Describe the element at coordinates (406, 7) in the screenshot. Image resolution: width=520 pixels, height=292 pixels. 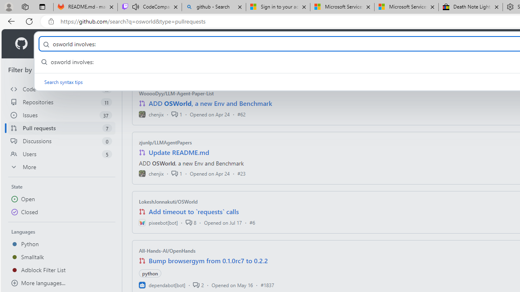
I see `Microsoft Services Agreement` at that location.